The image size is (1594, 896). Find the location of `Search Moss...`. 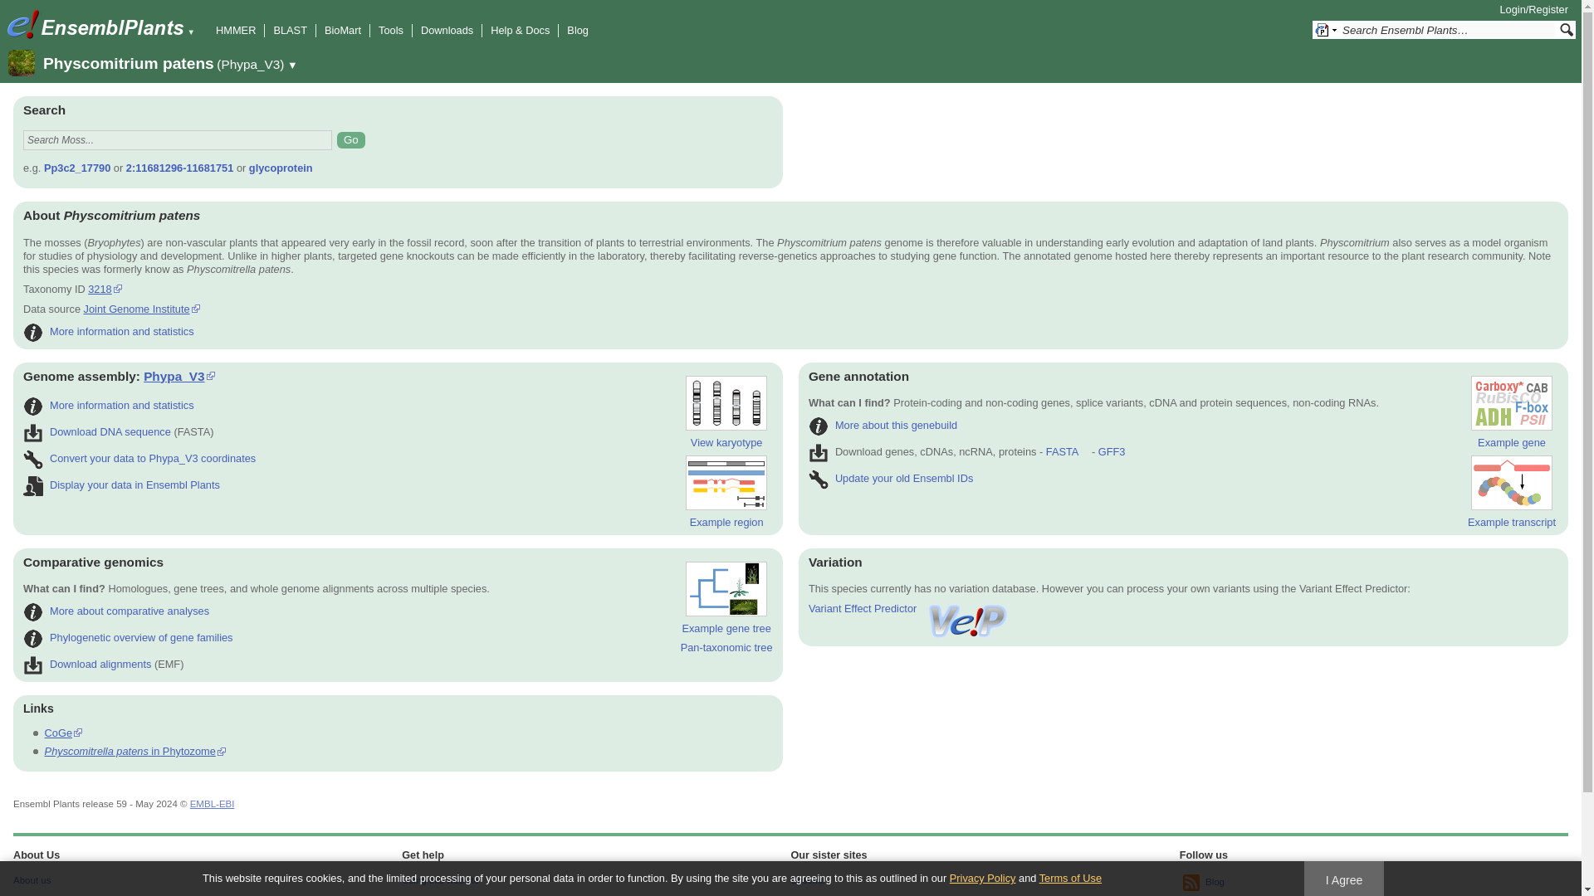

Search Moss... is located at coordinates (178, 139).